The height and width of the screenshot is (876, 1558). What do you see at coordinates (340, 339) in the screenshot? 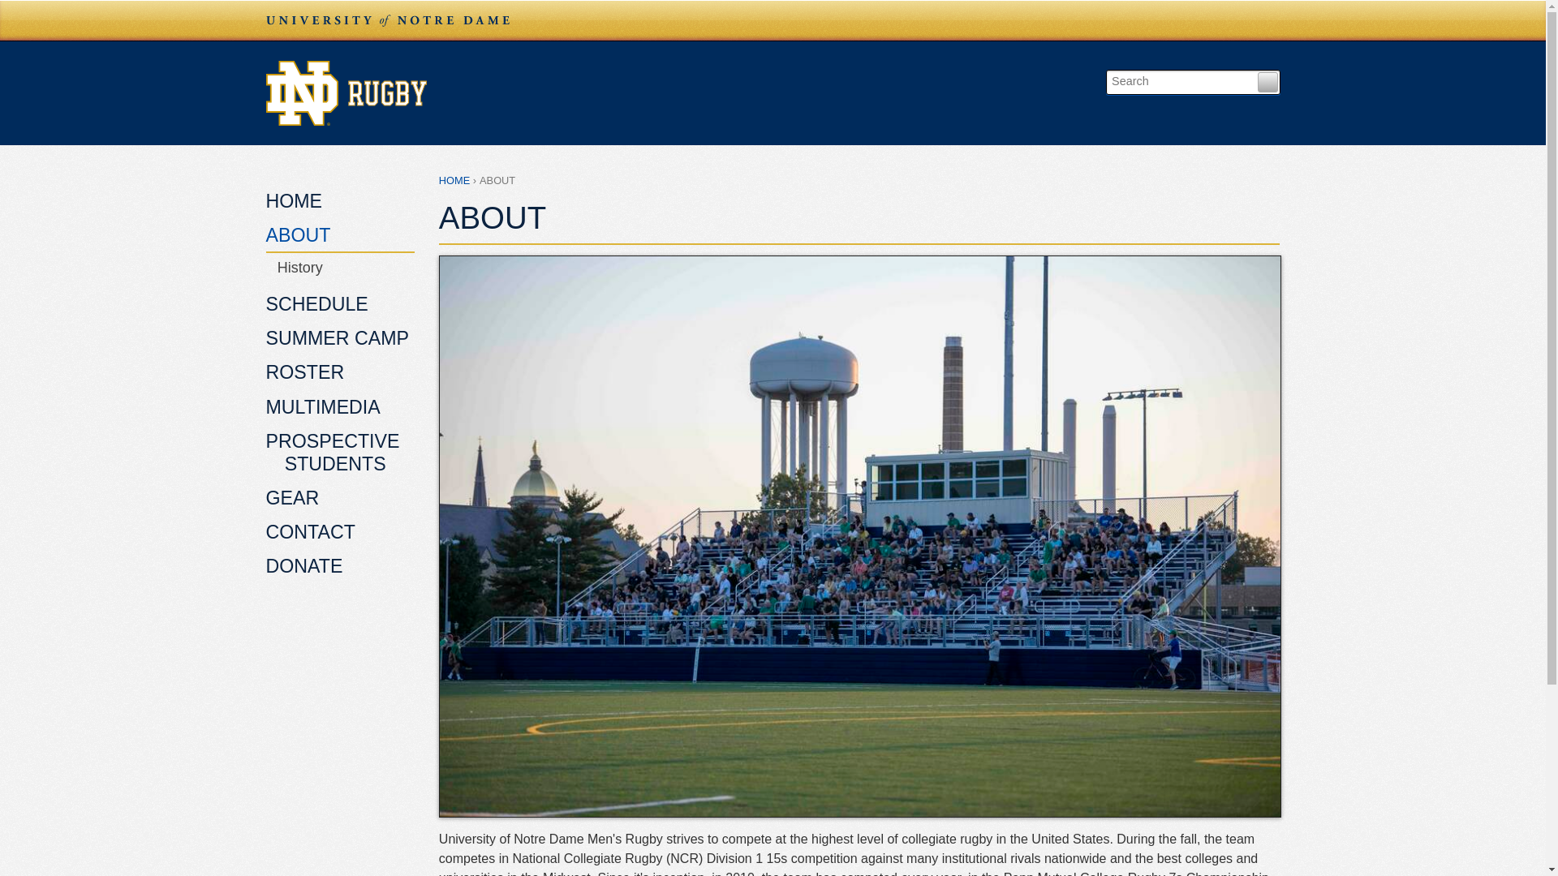
I see `SUMMER CAMP` at bounding box center [340, 339].